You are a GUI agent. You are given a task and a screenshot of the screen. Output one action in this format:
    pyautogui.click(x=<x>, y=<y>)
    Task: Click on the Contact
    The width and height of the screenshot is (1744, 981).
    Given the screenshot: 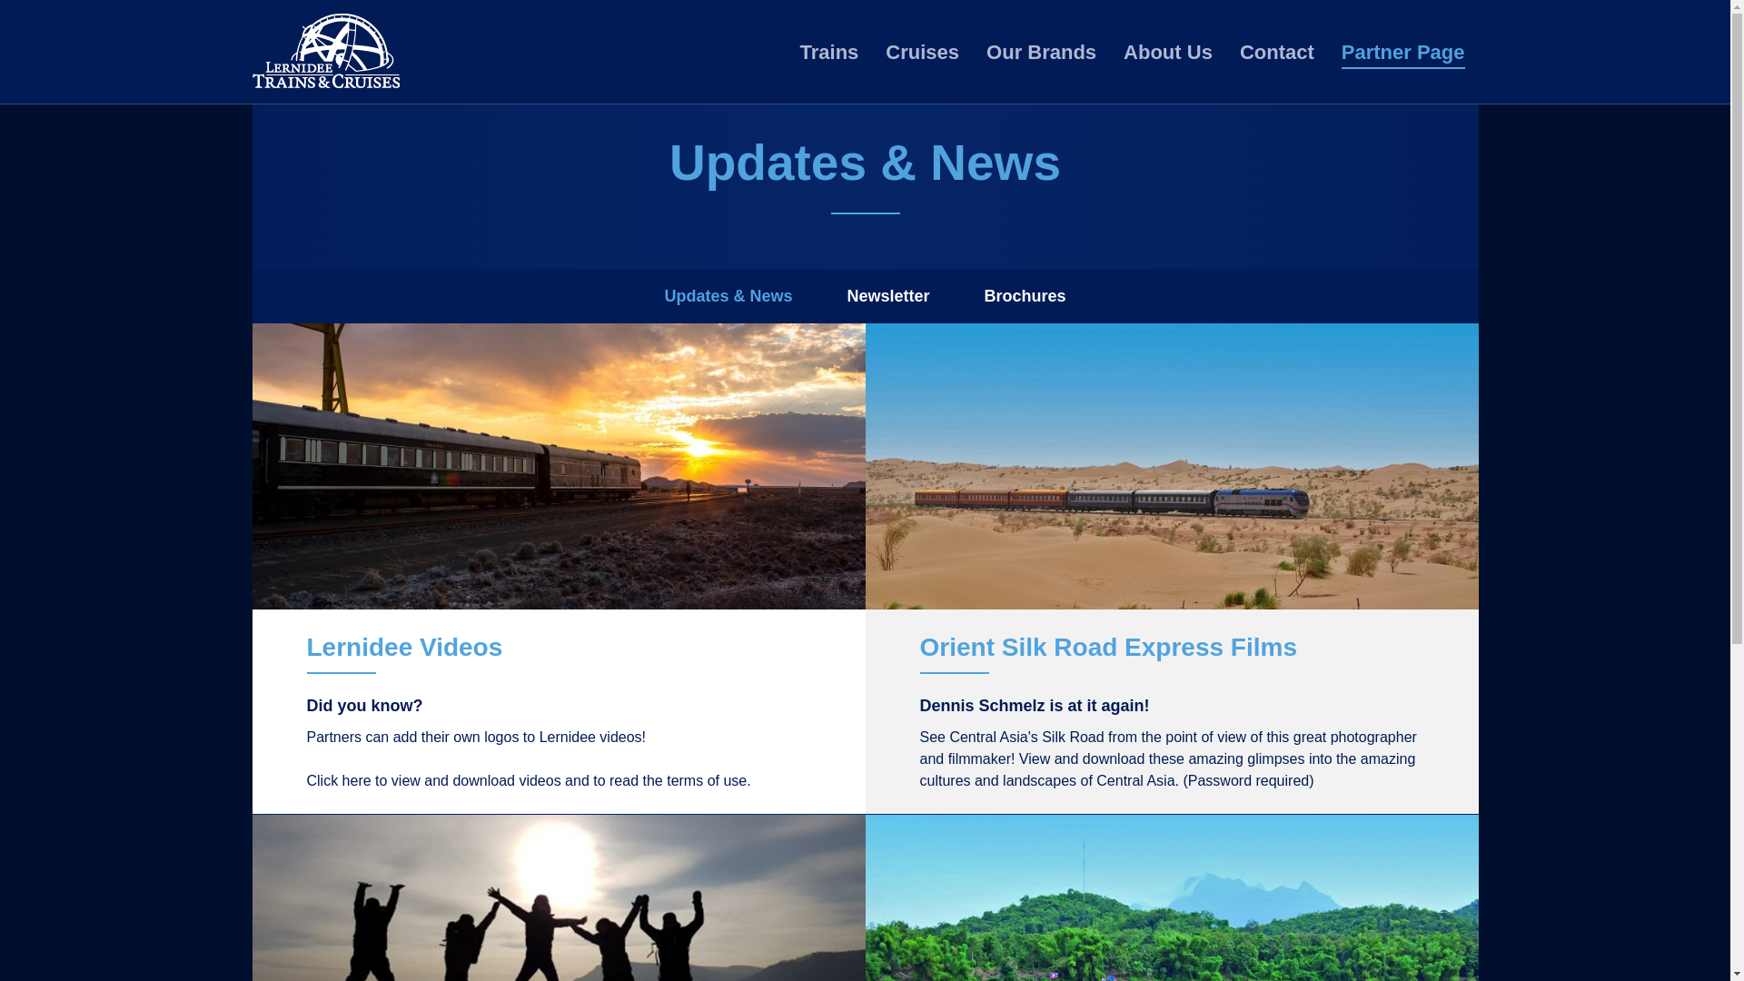 What is the action you would take?
    pyautogui.click(x=1277, y=45)
    